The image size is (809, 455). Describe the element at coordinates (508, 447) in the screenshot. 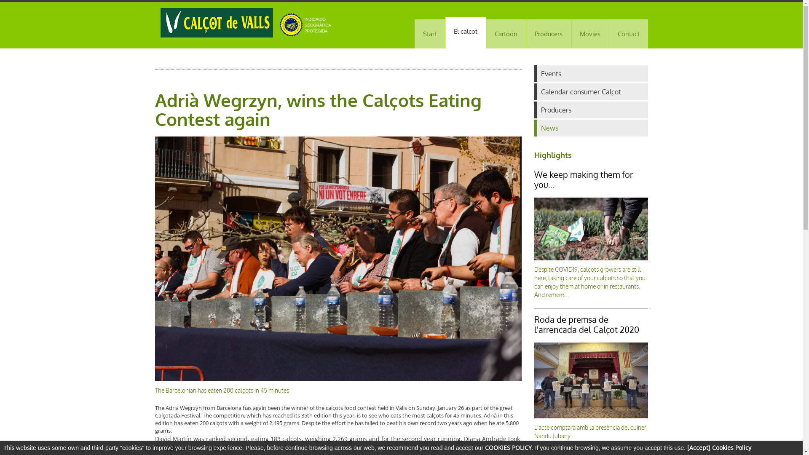

I see `COOKIES POLICY` at that location.